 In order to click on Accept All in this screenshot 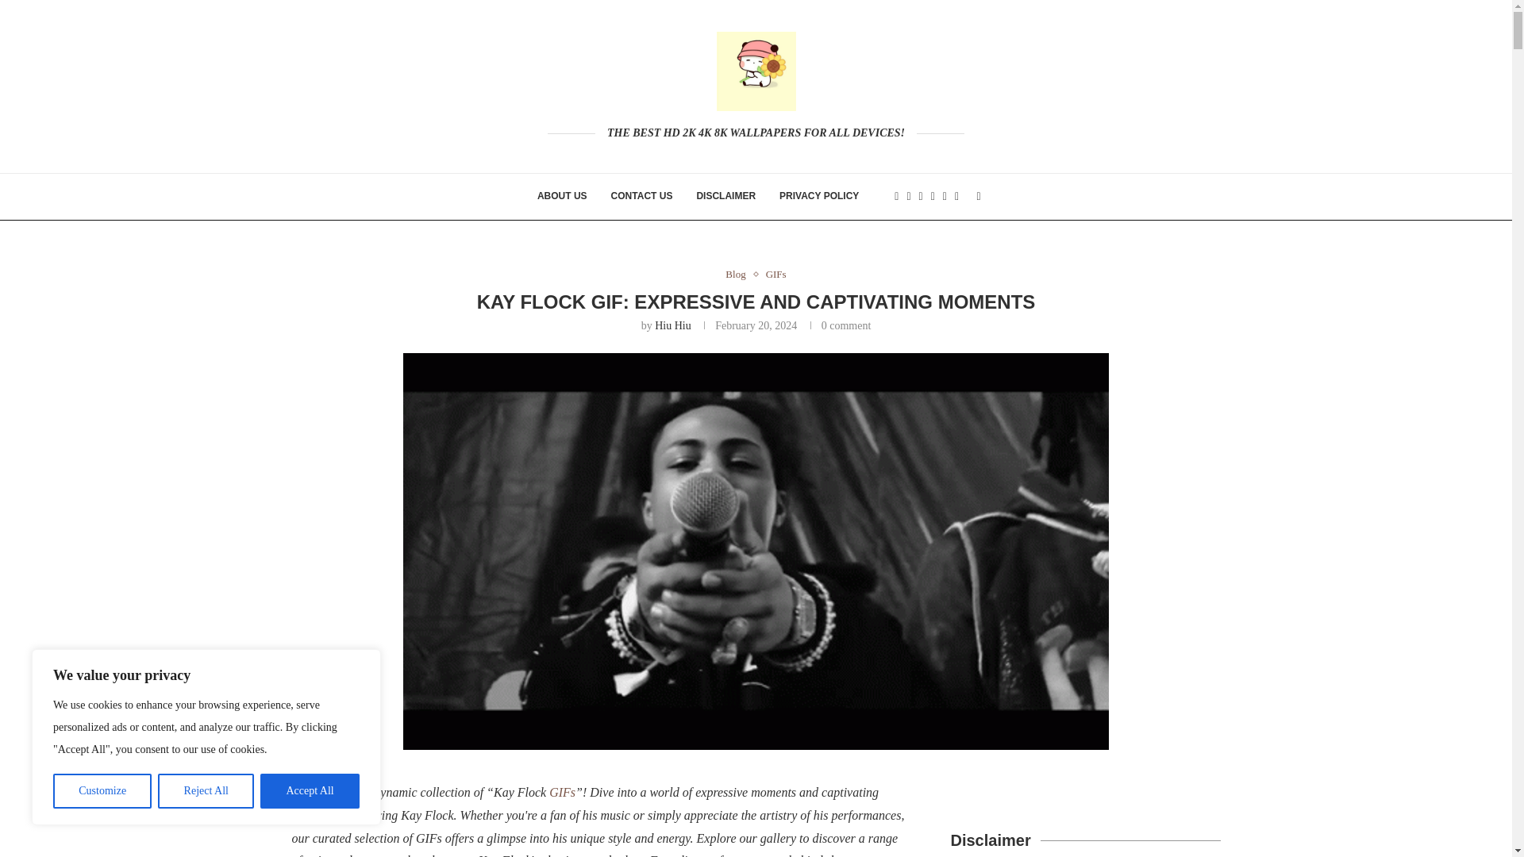, I will do `click(310, 791)`.